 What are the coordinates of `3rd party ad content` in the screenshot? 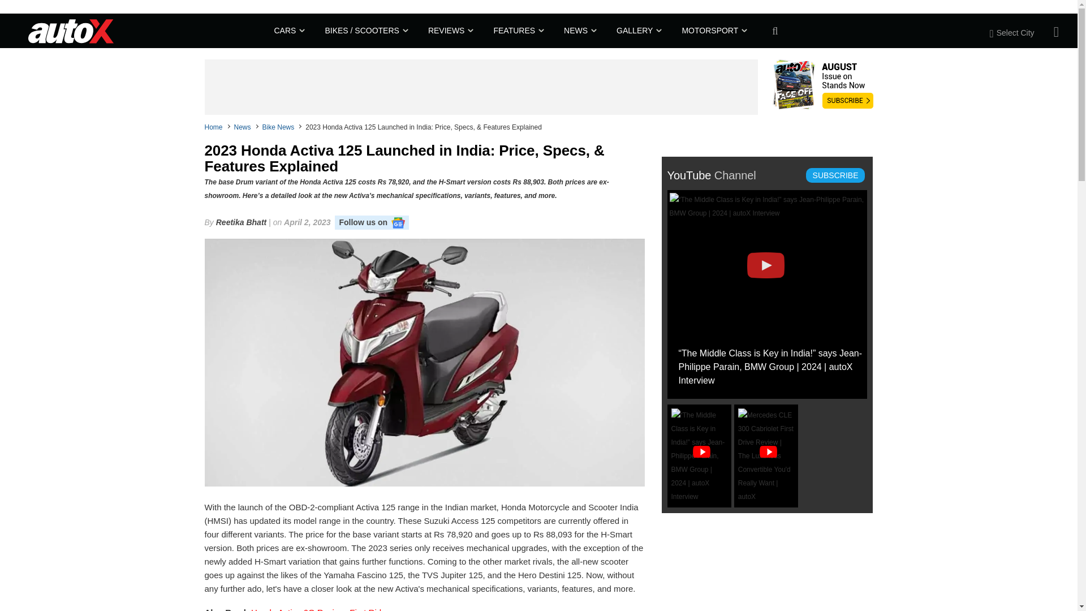 It's located at (747, 570).